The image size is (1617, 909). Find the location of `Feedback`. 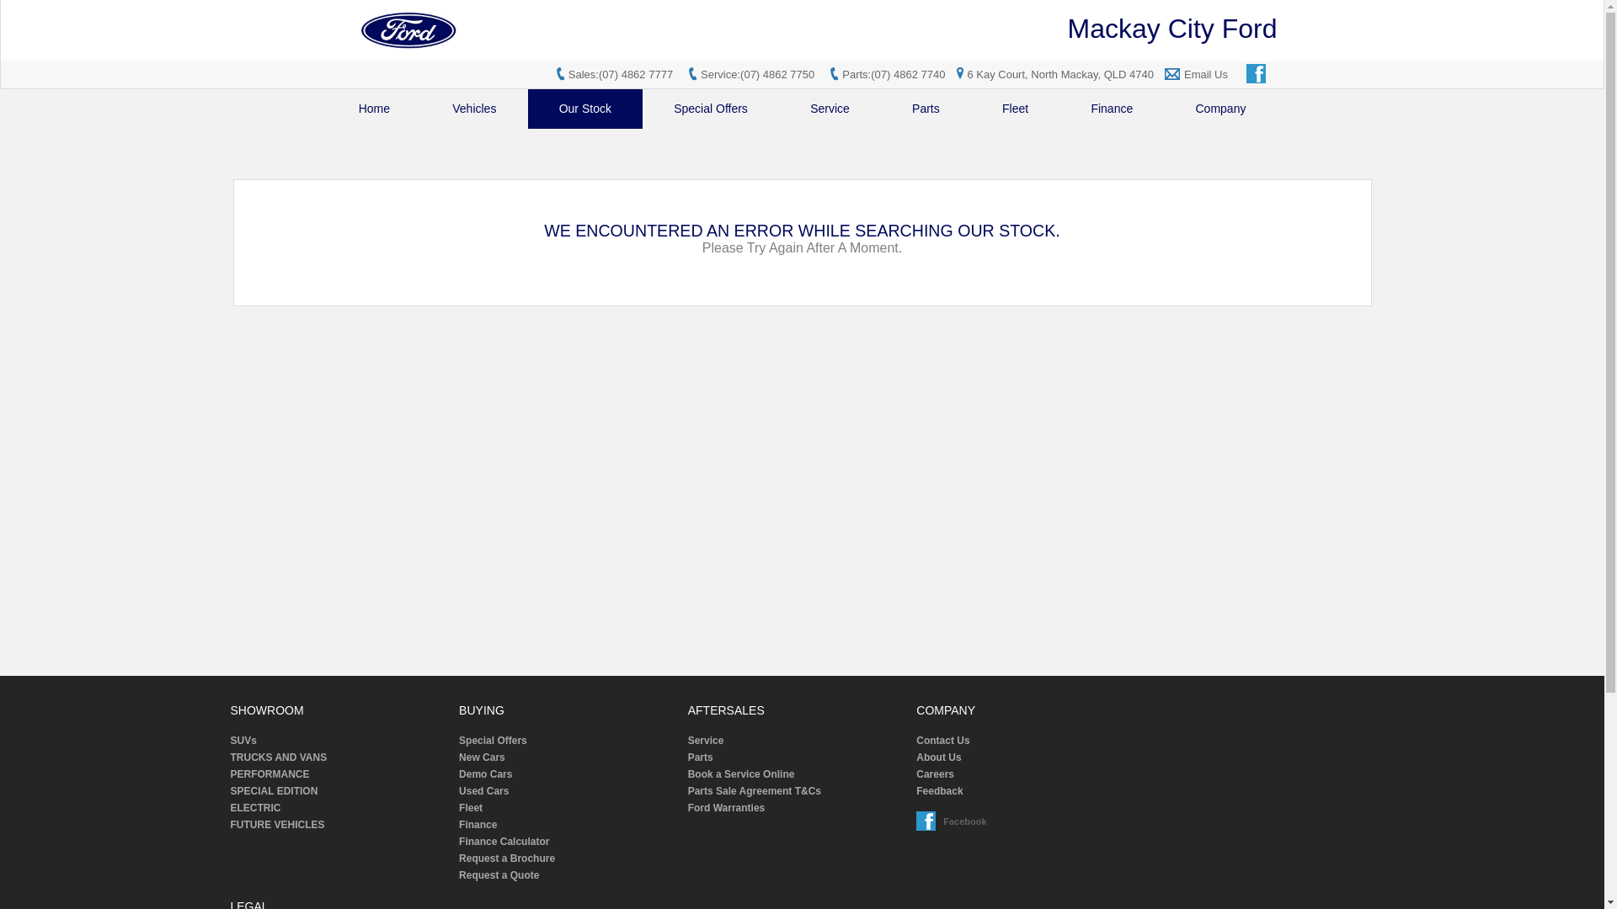

Feedback is located at coordinates (1025, 791).